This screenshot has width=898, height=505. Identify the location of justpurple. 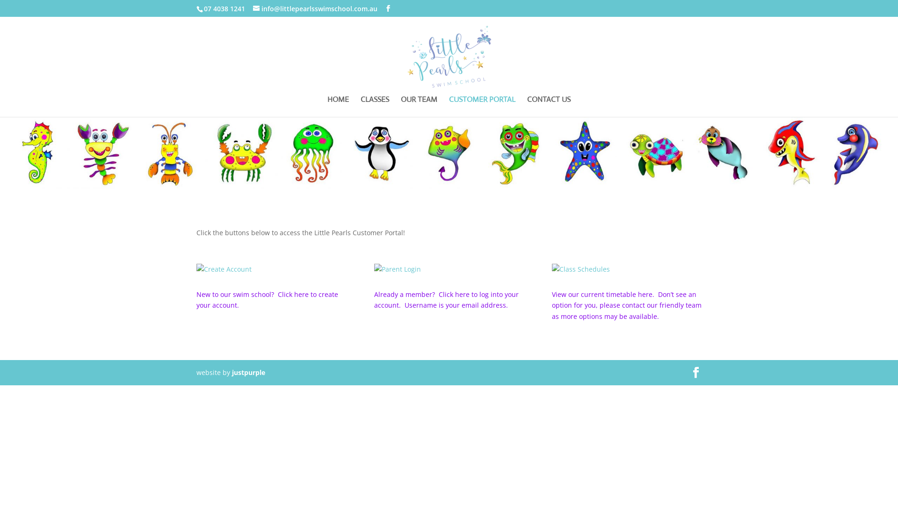
(249, 372).